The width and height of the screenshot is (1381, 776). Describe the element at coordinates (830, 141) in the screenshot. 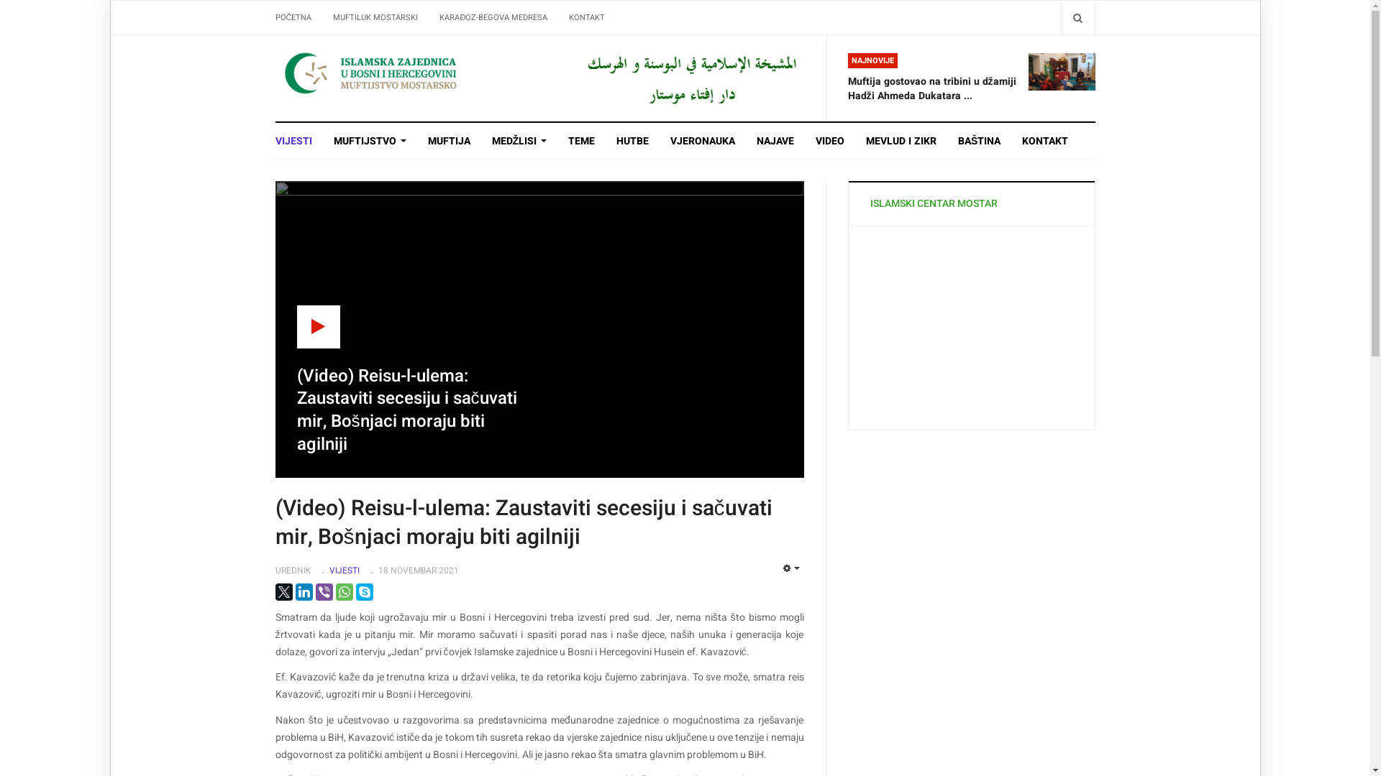

I see `VIDEO` at that location.